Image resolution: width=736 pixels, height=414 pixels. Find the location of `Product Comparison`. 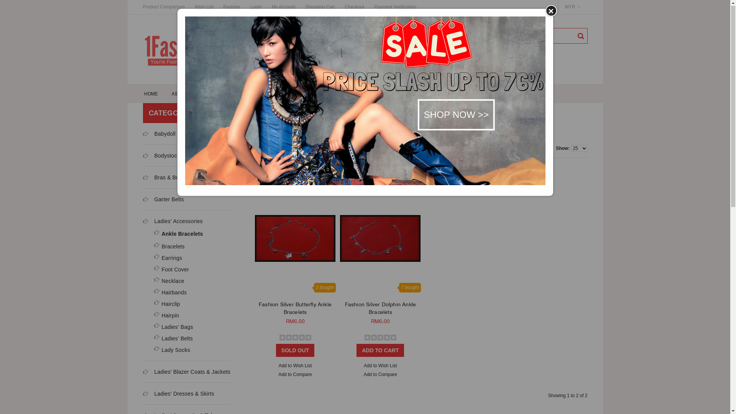

Product Comparison is located at coordinates (166, 7).